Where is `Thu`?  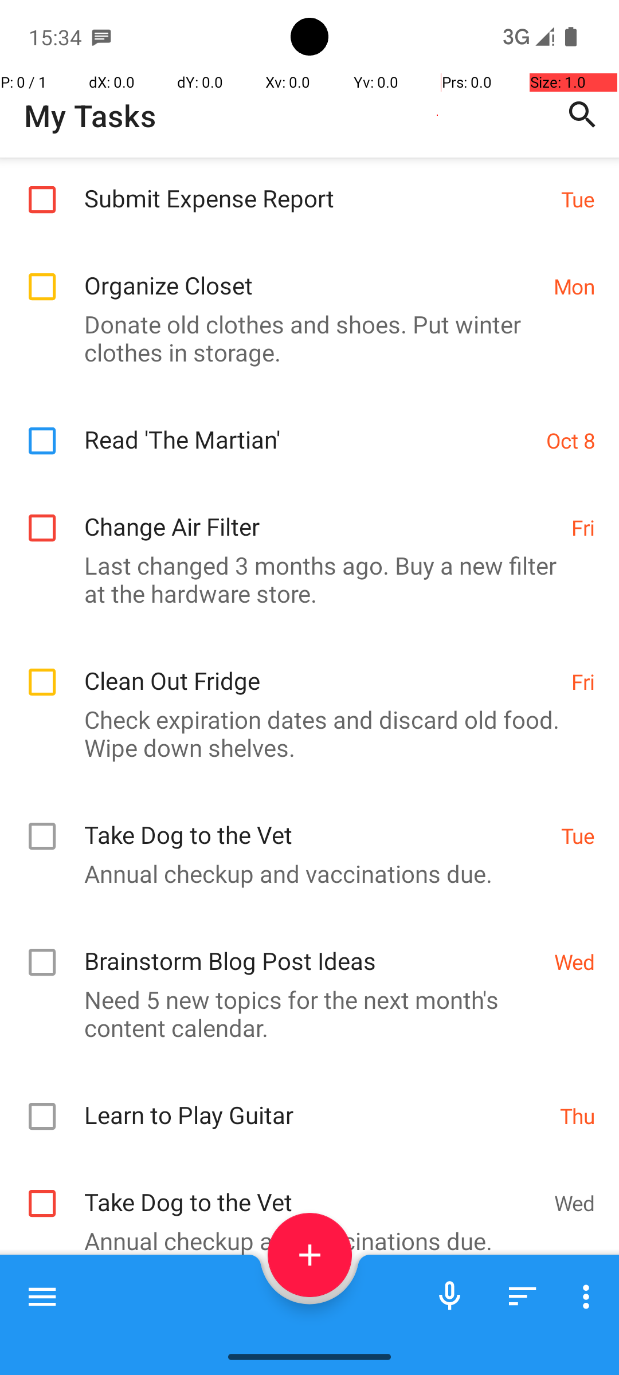 Thu is located at coordinates (578, 1115).